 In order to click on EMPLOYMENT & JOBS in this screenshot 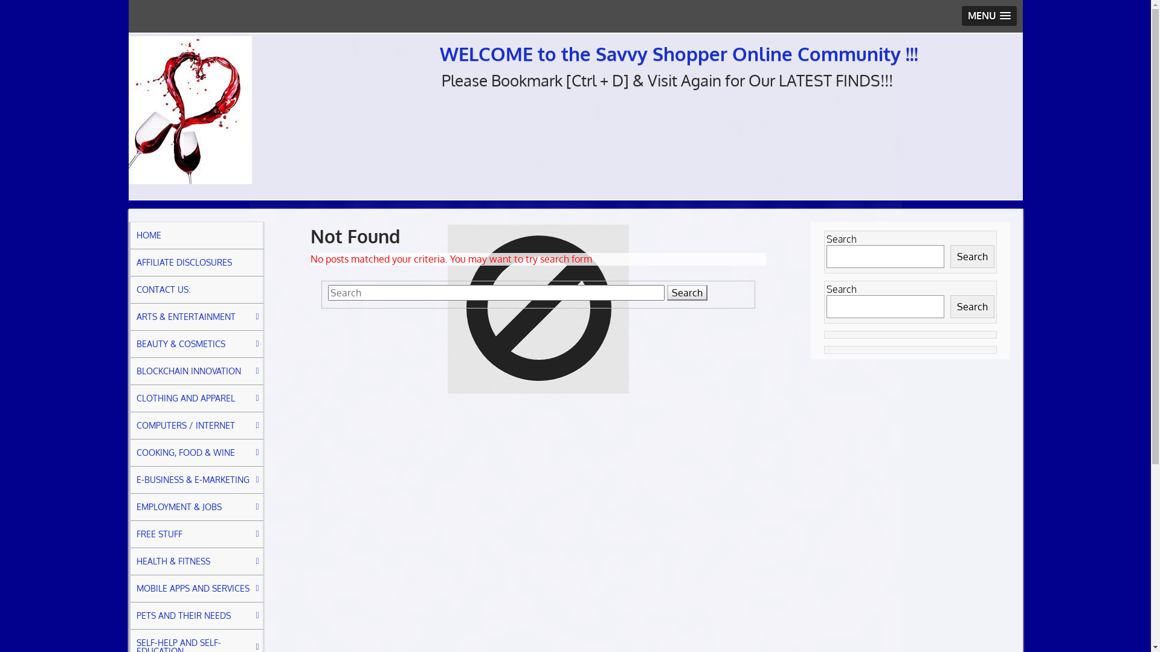, I will do `click(196, 507)`.